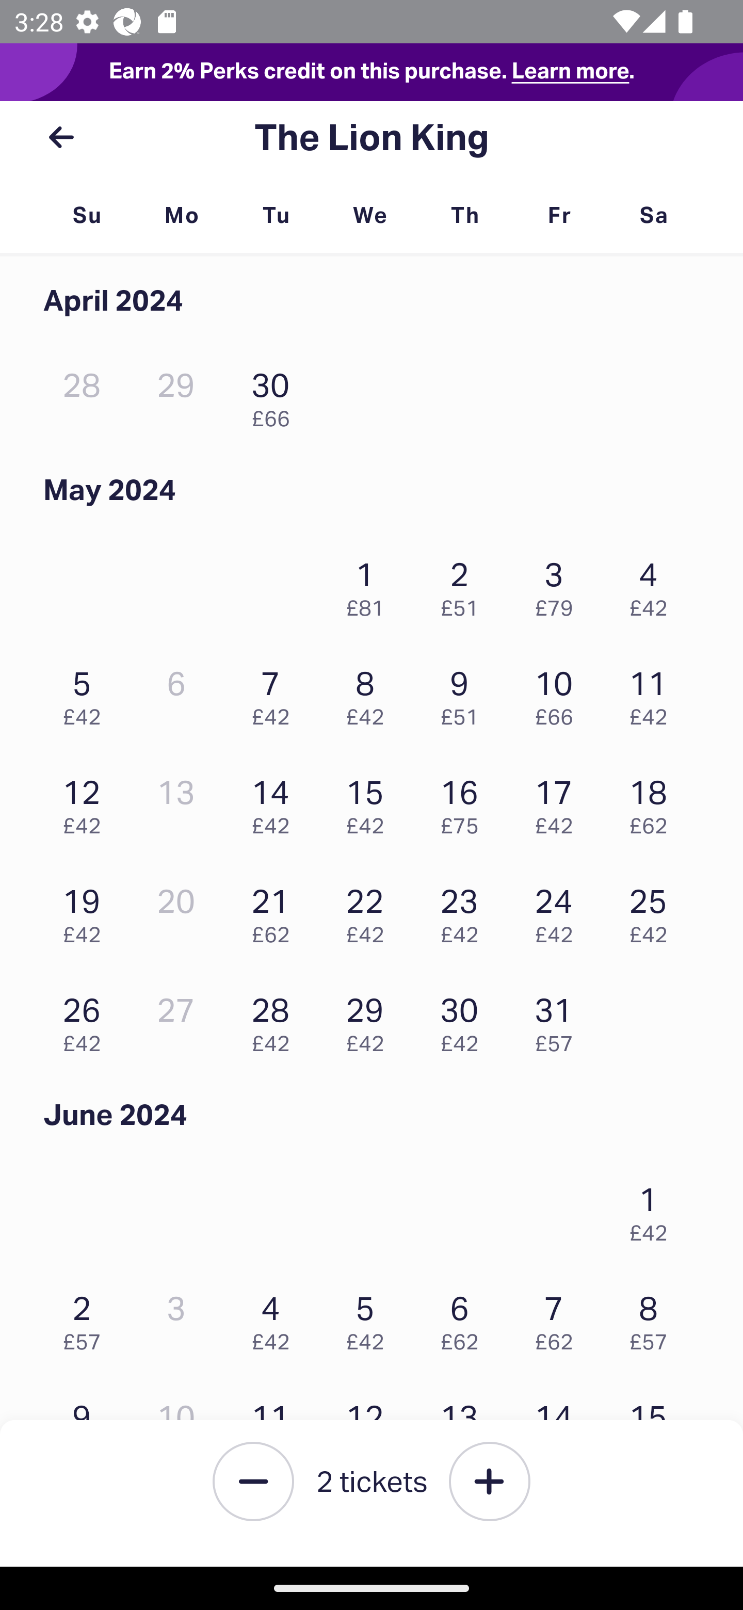 The image size is (743, 1610). I want to click on 1 £81, so click(370, 584).